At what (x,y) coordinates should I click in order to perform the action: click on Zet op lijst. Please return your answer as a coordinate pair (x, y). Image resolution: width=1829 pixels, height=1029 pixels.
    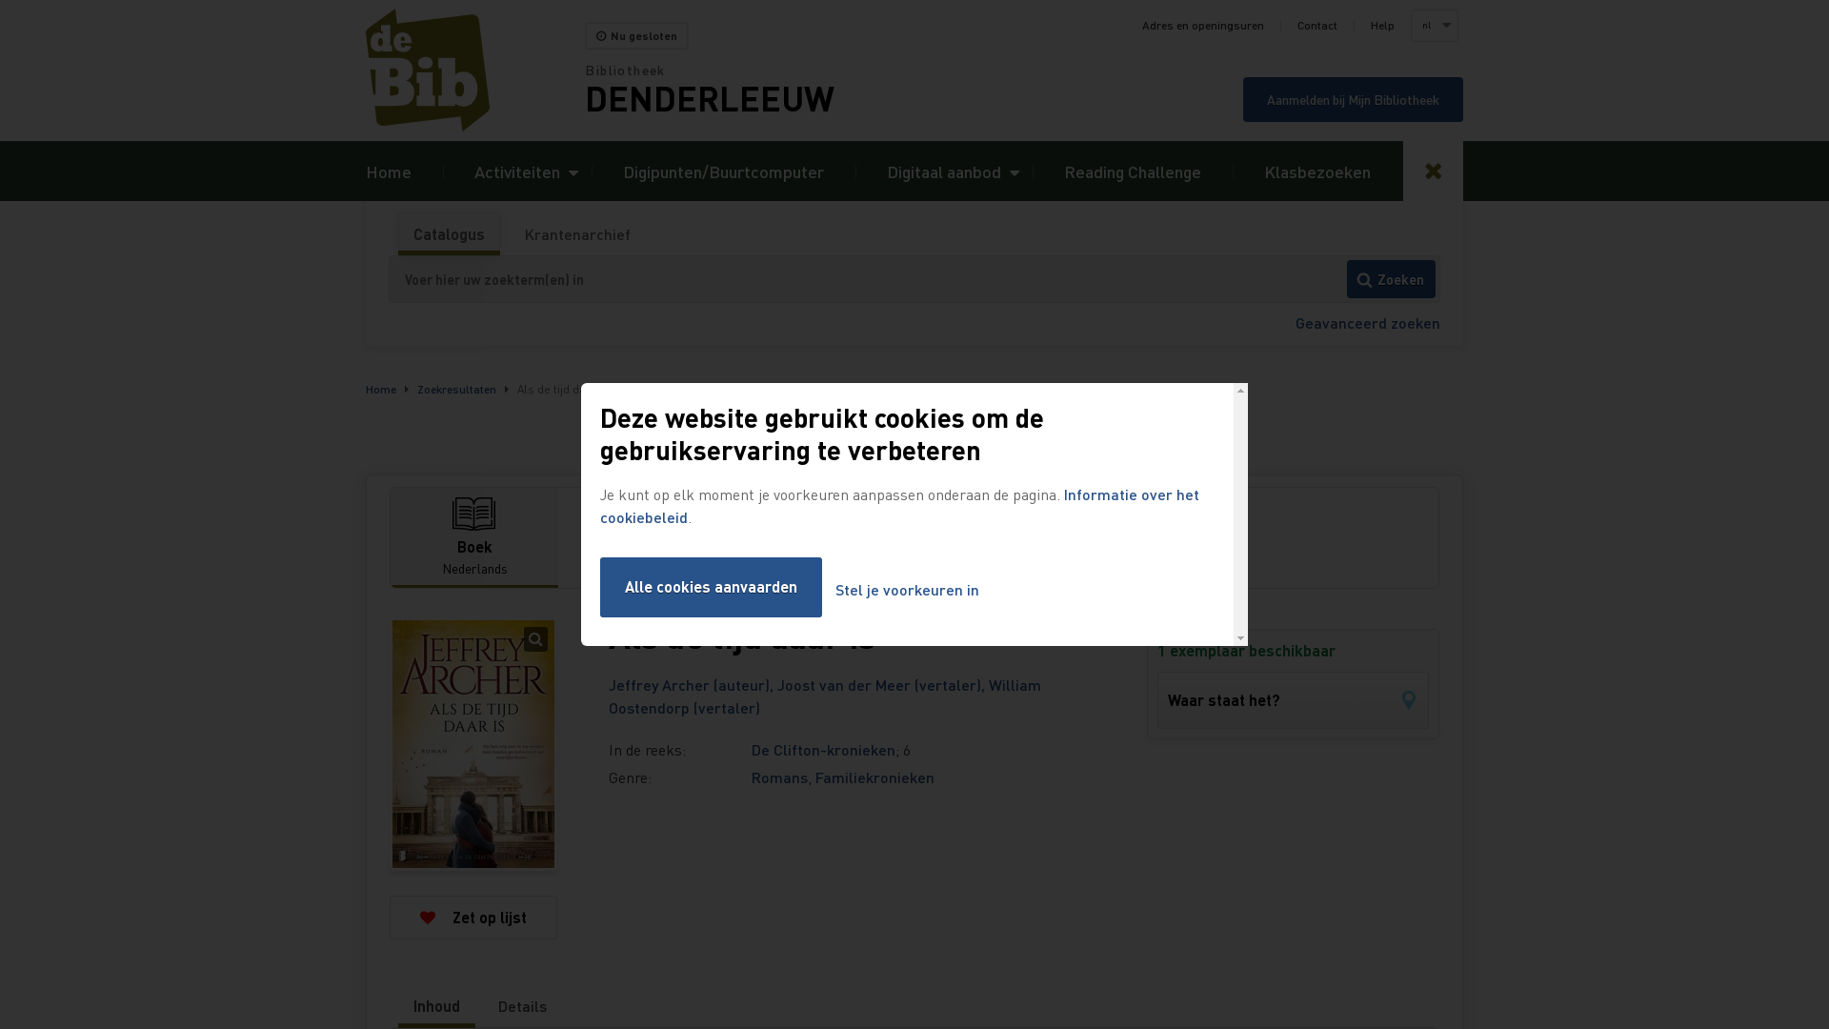
    Looking at the image, I should click on (473, 918).